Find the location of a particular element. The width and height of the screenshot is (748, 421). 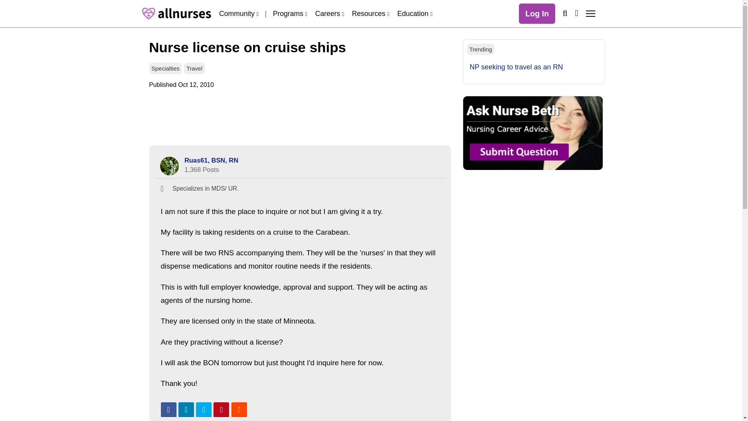

Share on Reddit is located at coordinates (239, 410).